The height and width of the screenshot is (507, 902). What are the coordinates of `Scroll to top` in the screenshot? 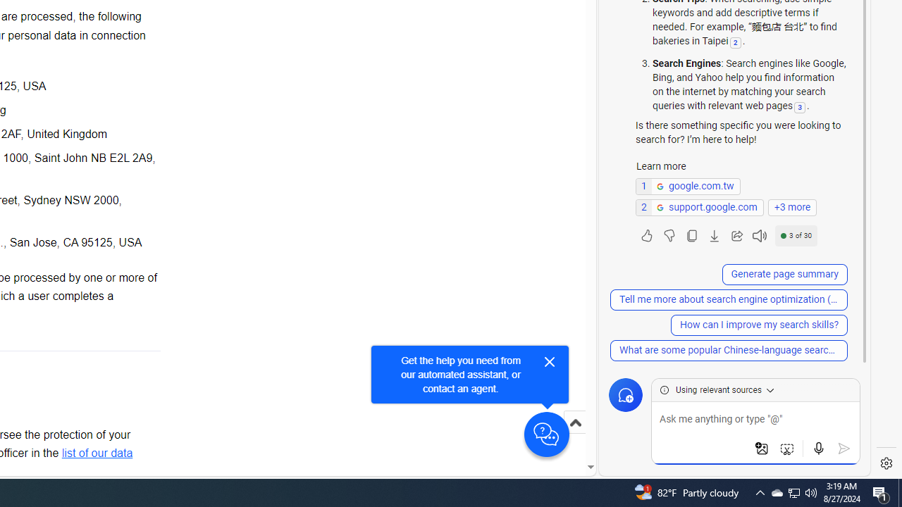 It's located at (575, 423).